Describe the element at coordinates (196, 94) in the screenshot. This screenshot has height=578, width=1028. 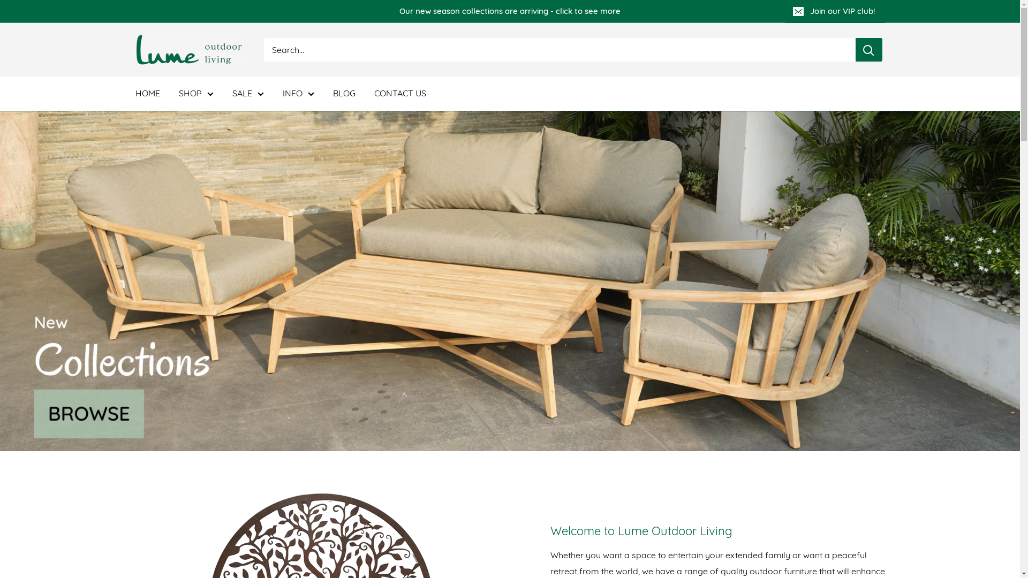
I see `SHOP` at that location.